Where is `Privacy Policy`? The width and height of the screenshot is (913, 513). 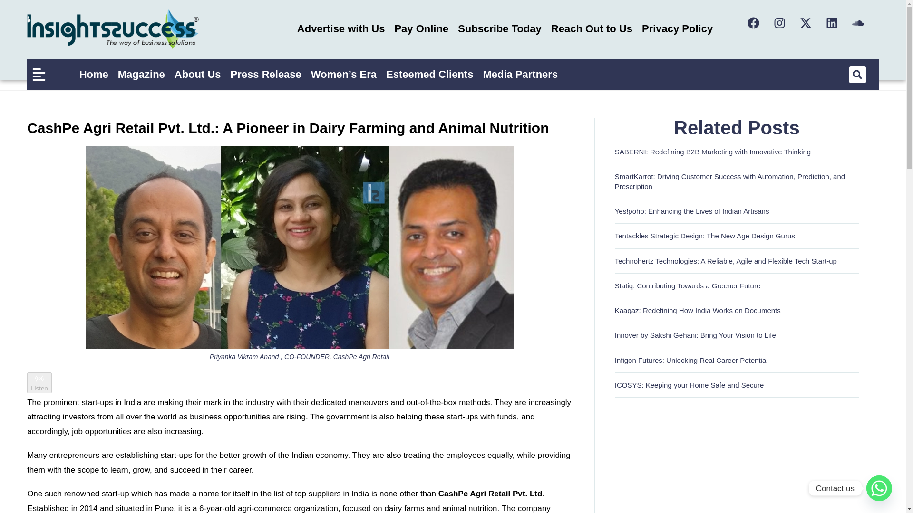
Privacy Policy is located at coordinates (677, 28).